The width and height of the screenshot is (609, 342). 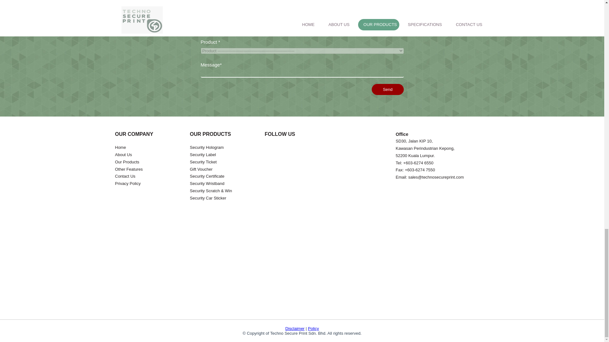 What do you see at coordinates (127, 162) in the screenshot?
I see `Our Products` at bounding box center [127, 162].